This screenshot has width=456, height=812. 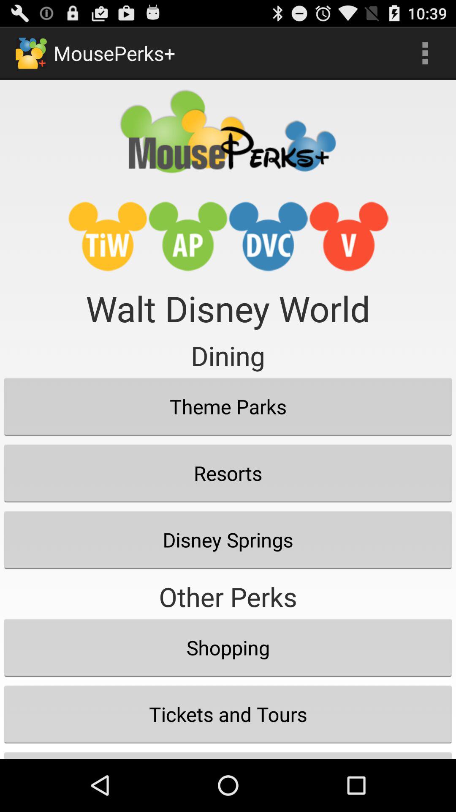 I want to click on flip to tickets and tours item, so click(x=228, y=714).